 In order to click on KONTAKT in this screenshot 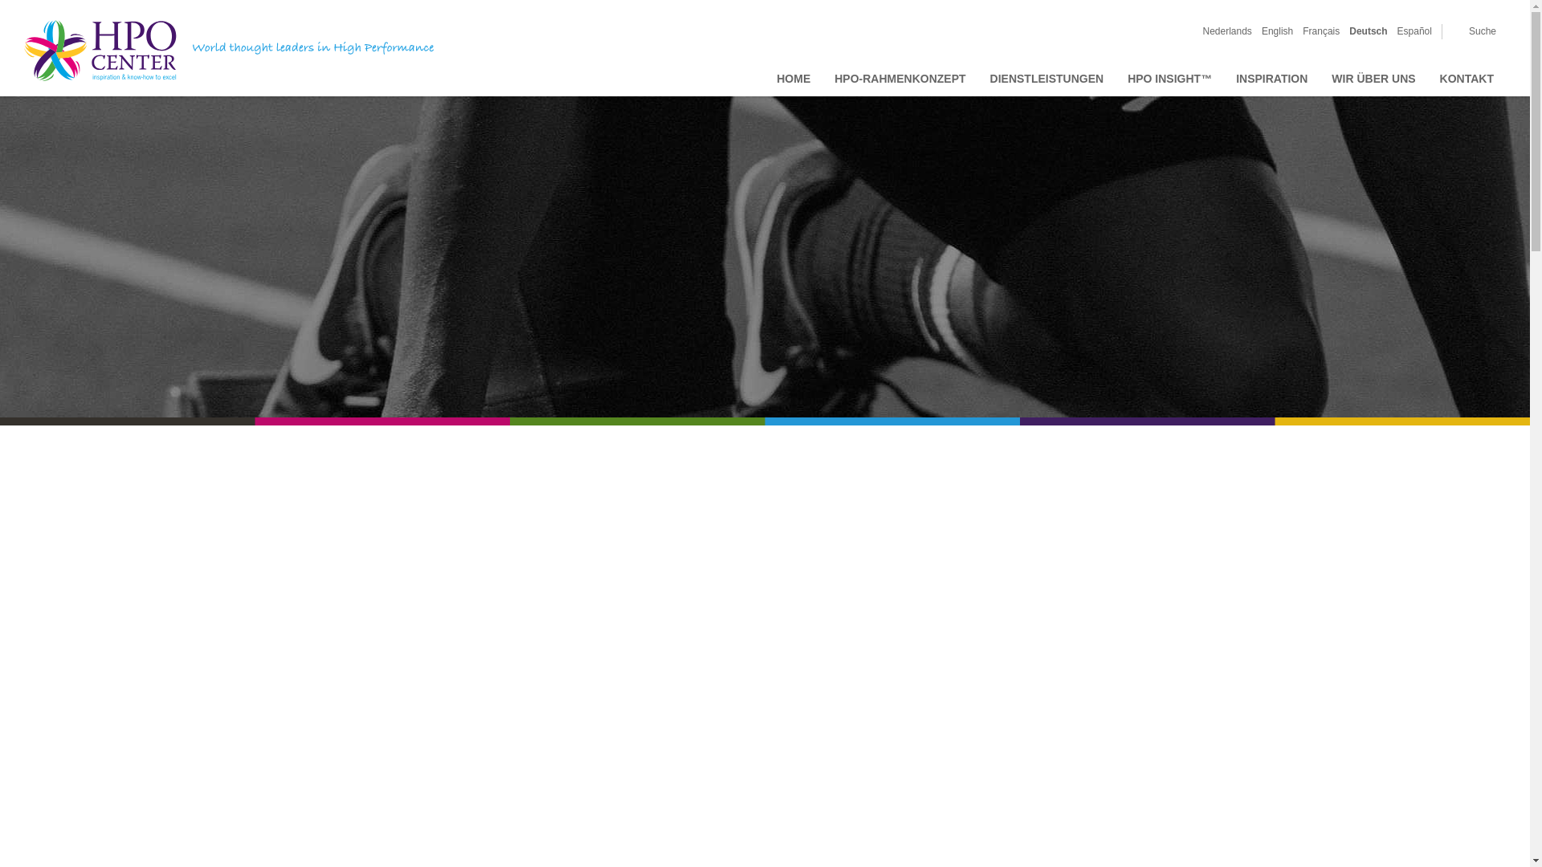, I will do `click(1467, 78)`.